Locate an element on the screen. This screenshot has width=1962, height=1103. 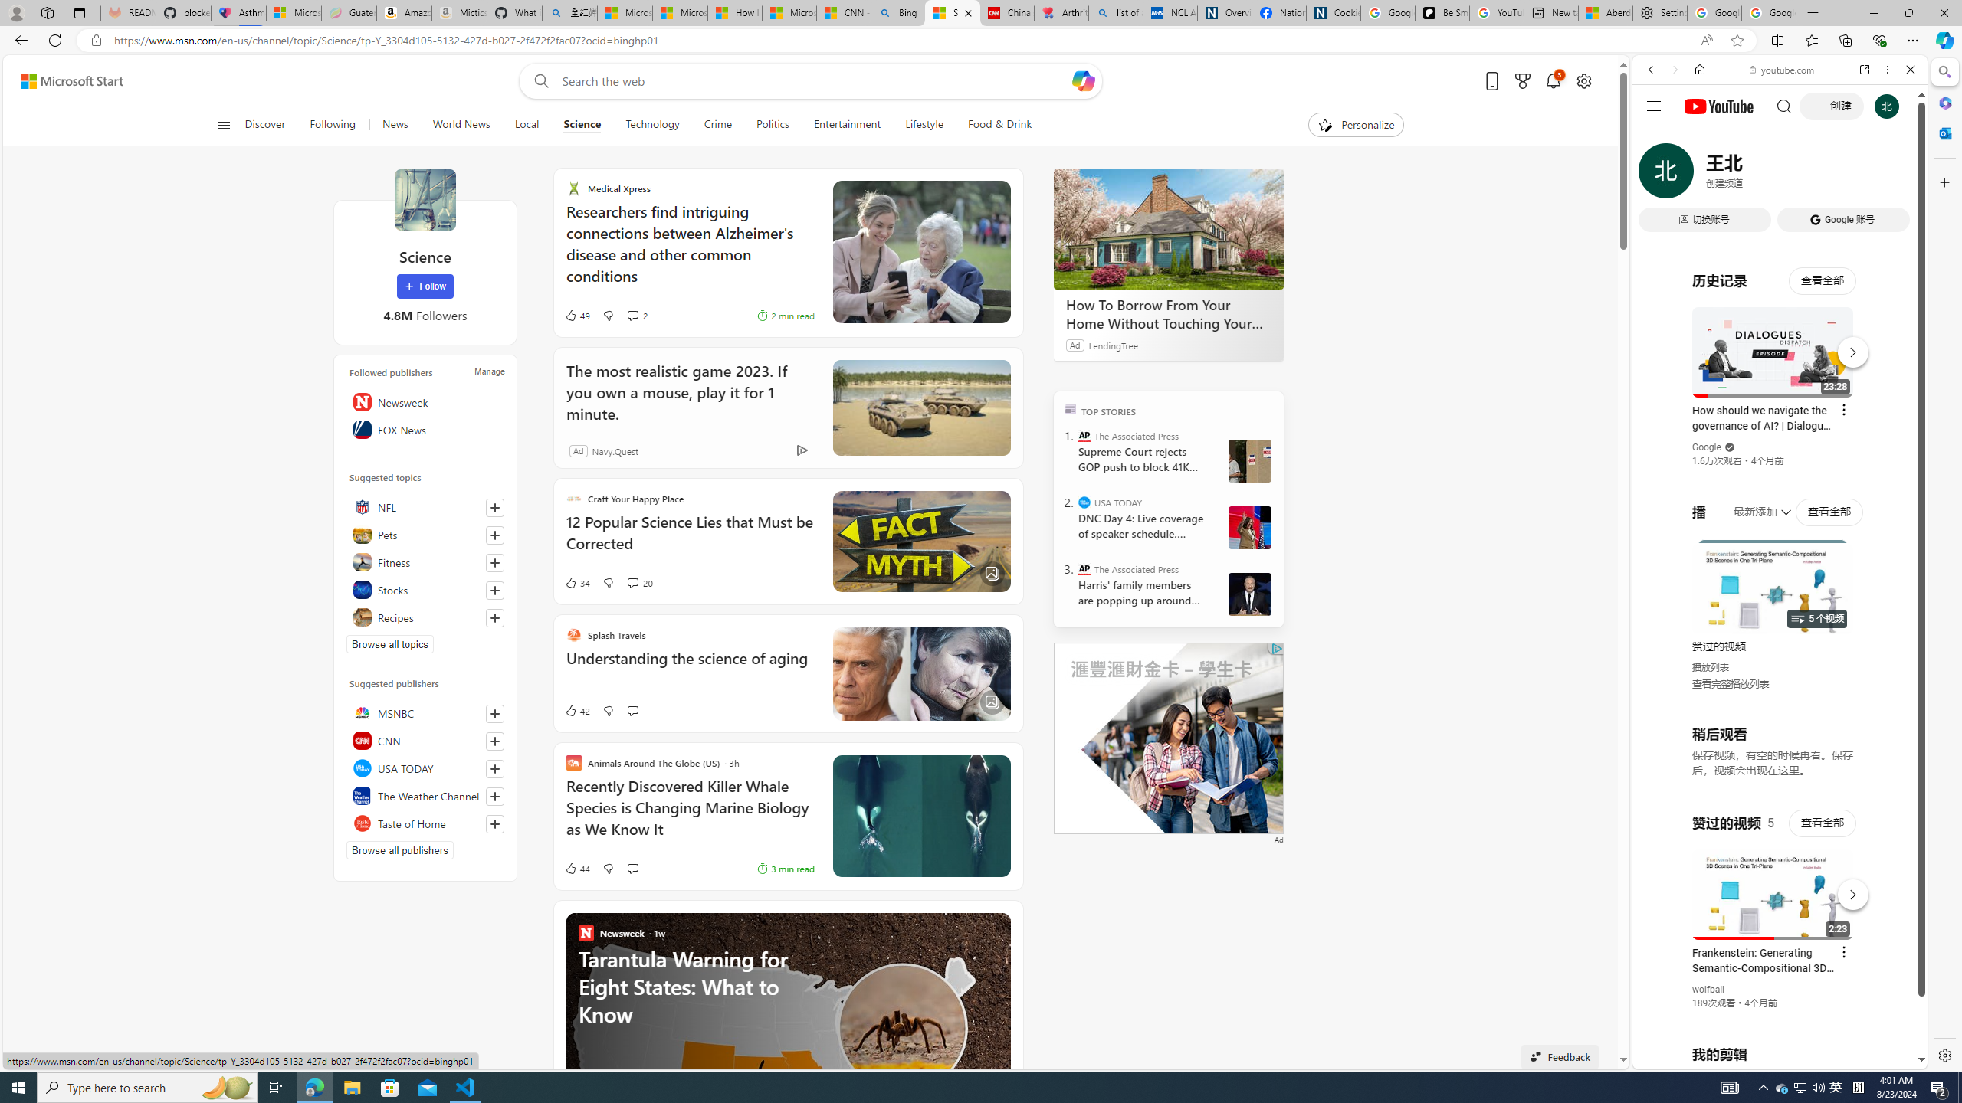
How To Borrow From Your Home Without Touching Your Mortgage is located at coordinates (1168, 228).